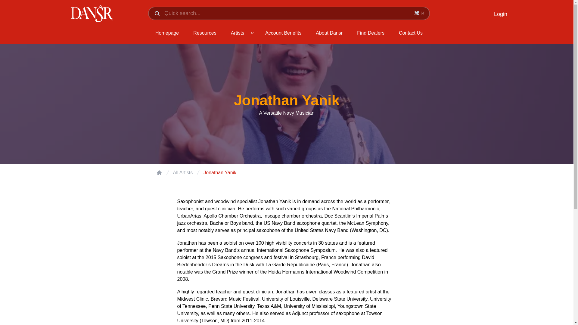 The image size is (578, 325). Describe the element at coordinates (167, 33) in the screenshot. I see `Homepage` at that location.